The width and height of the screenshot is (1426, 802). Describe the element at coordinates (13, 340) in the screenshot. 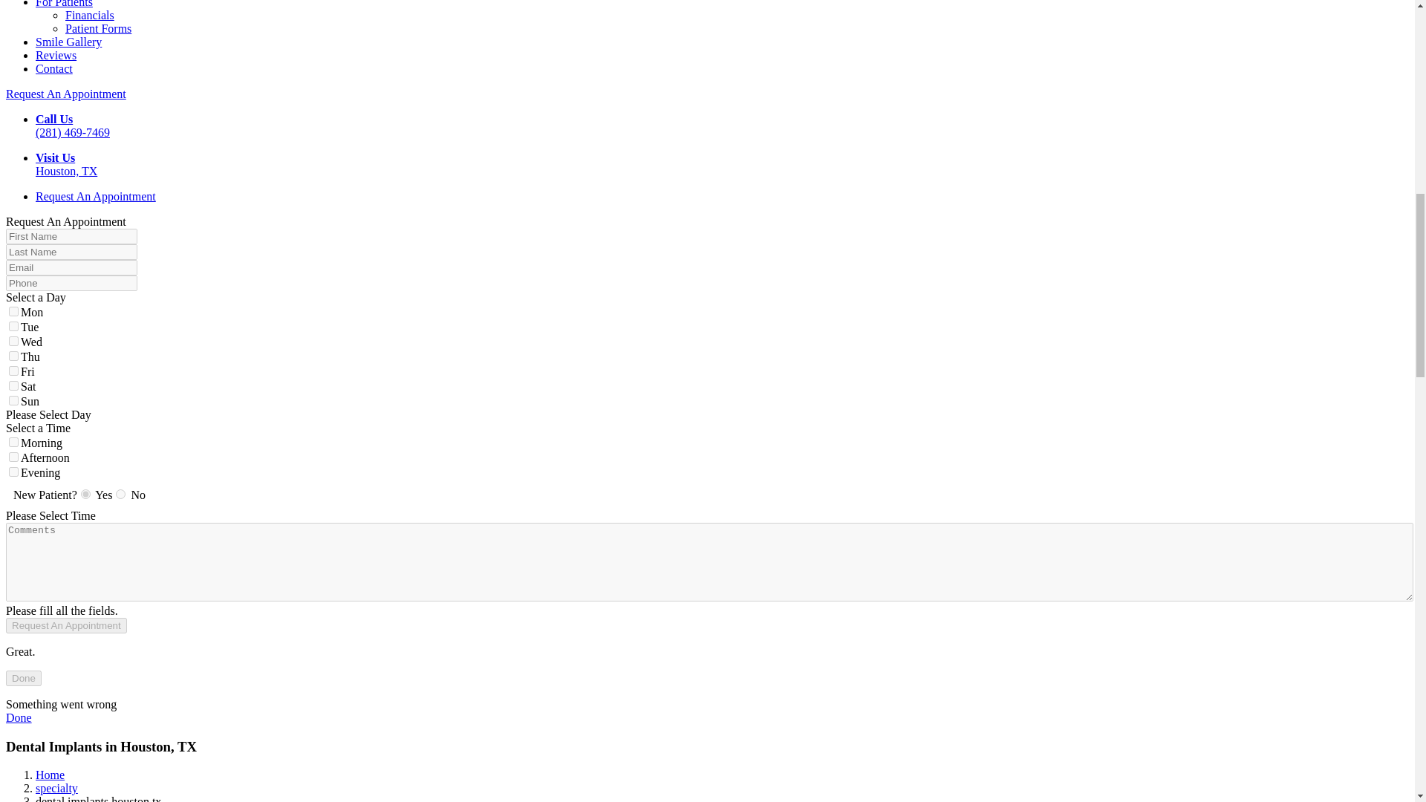

I see `Wednesday` at that location.